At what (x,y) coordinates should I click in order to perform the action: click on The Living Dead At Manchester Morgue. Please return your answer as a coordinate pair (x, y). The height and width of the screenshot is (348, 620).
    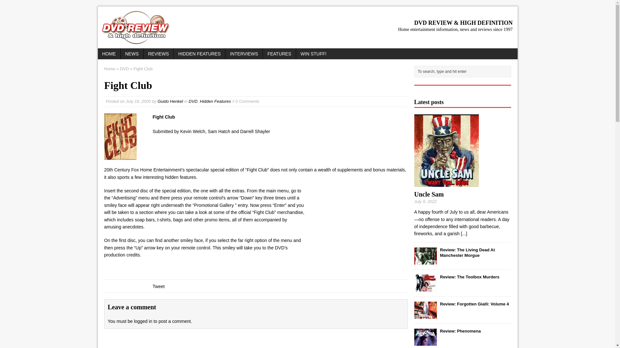
    Looking at the image, I should click on (467, 253).